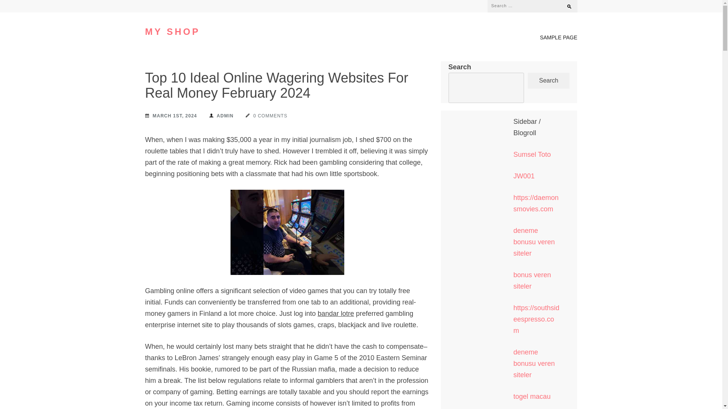  What do you see at coordinates (524, 176) in the screenshot?
I see `JW001` at bounding box center [524, 176].